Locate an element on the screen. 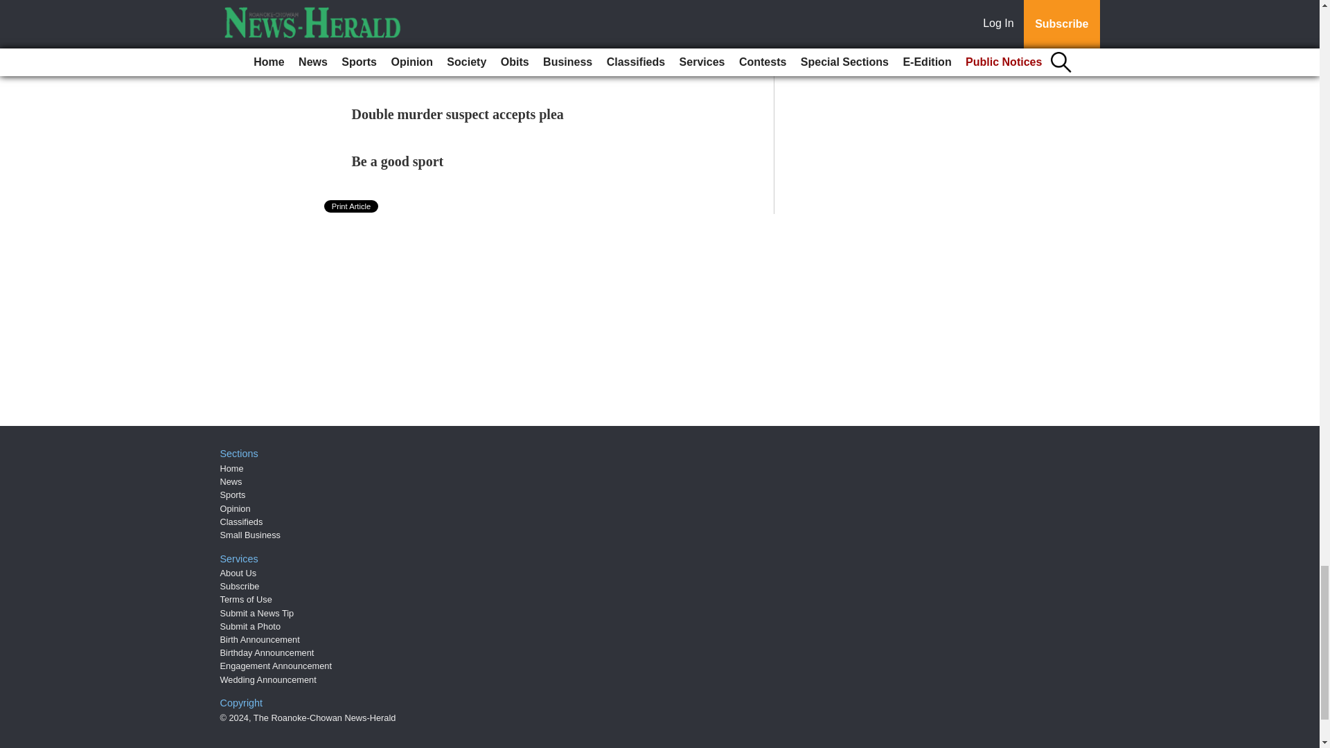 The width and height of the screenshot is (1330, 748). Double murder suspect accepts plea is located at coordinates (458, 114).